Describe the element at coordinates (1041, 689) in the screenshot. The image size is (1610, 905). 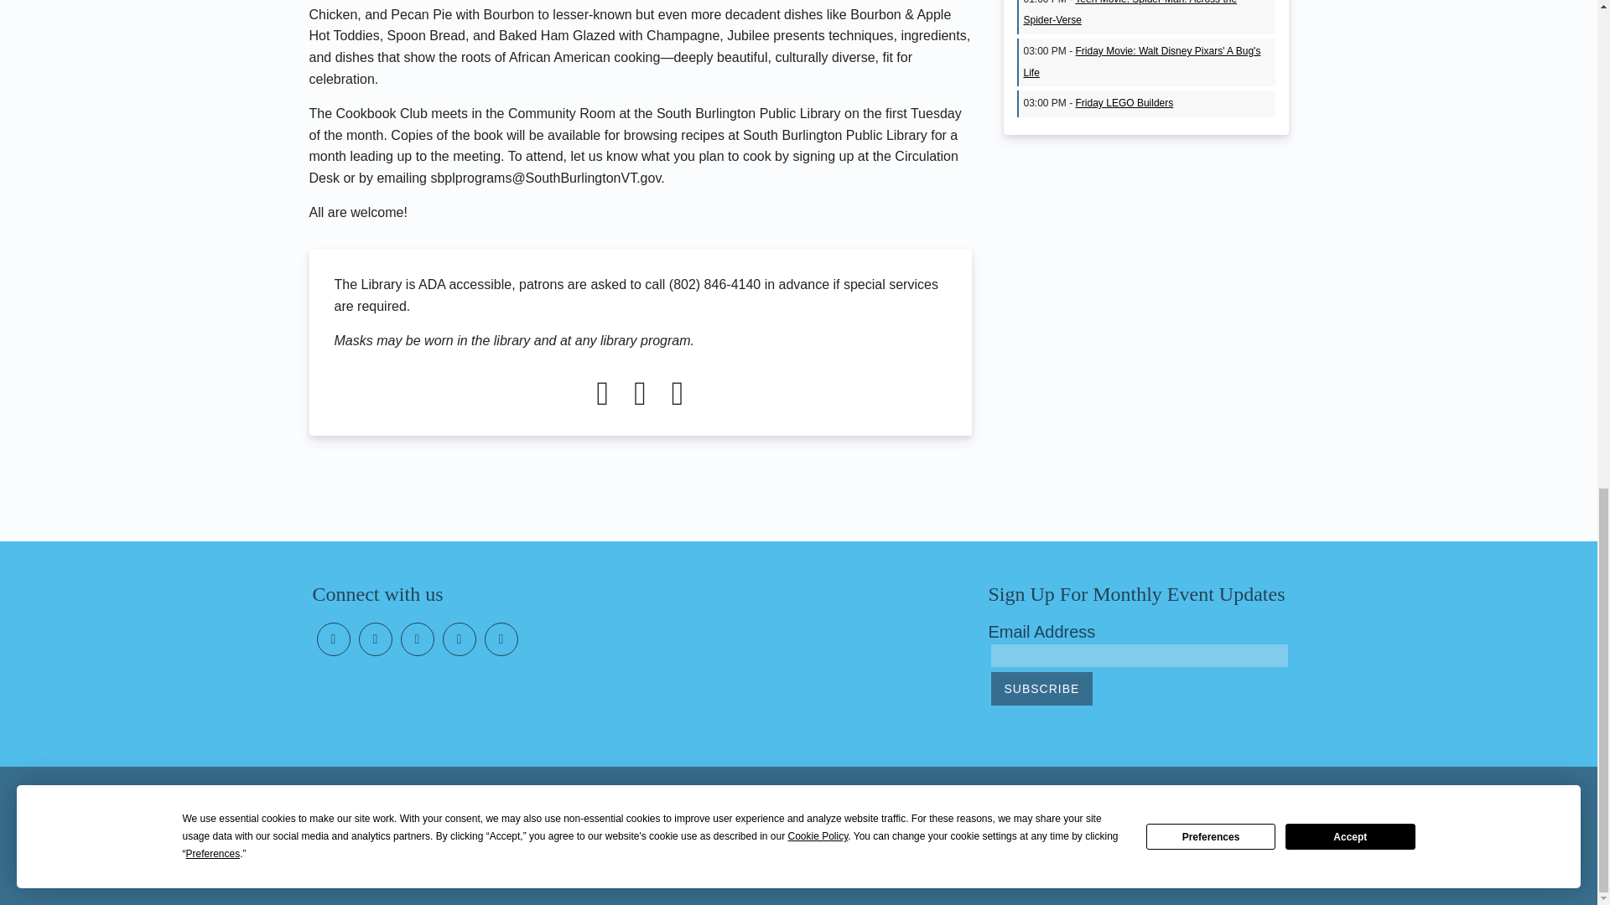
I see `Subscribe` at that location.